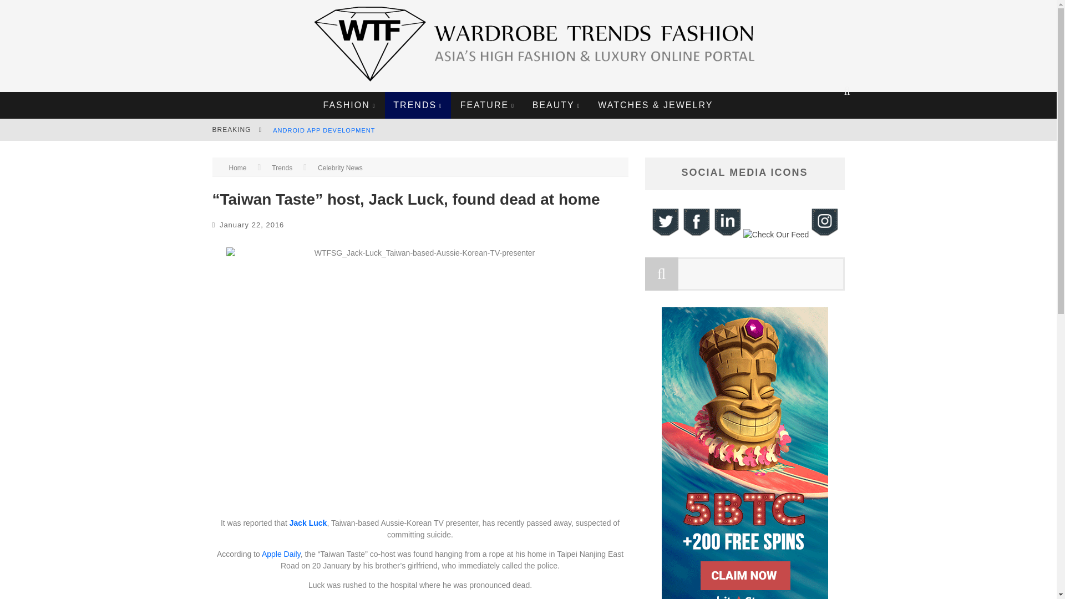 The height and width of the screenshot is (599, 1065). What do you see at coordinates (665, 234) in the screenshot?
I see `Visit Us On Twitter` at bounding box center [665, 234].